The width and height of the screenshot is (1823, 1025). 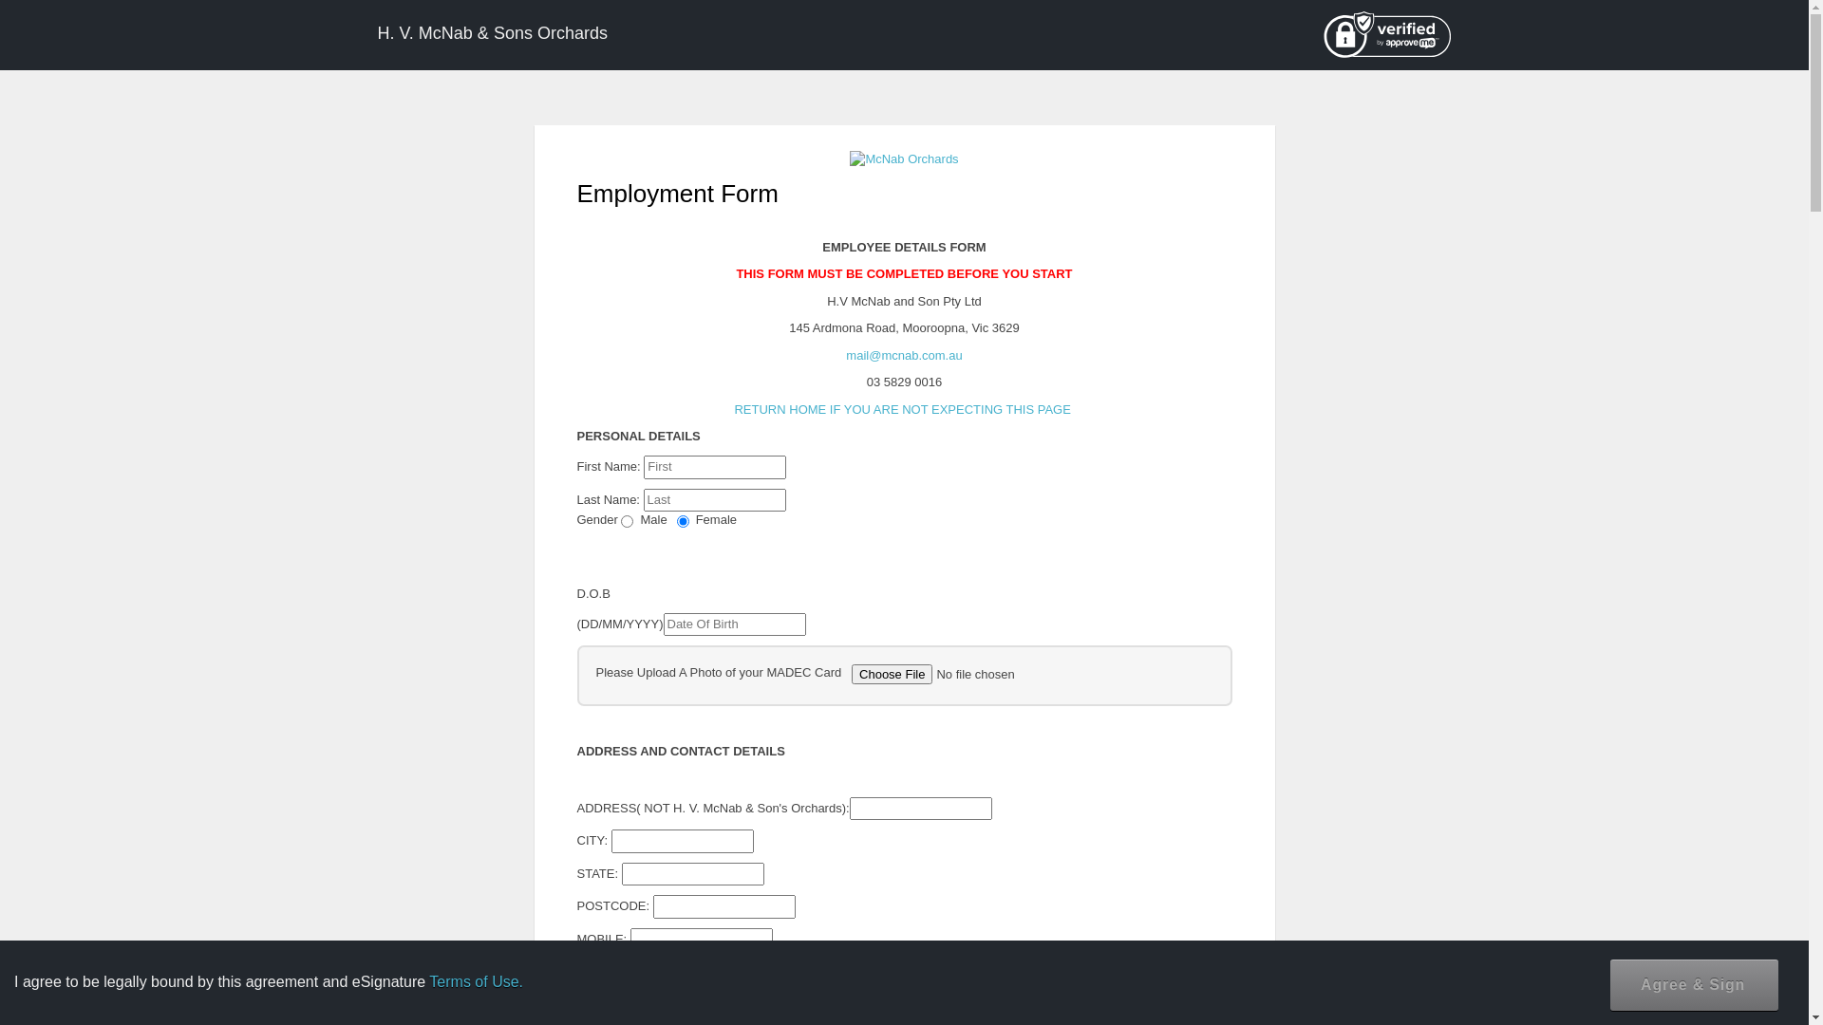 What do you see at coordinates (492, 24) in the screenshot?
I see `H. V. McNab & Sons Orchards` at bounding box center [492, 24].